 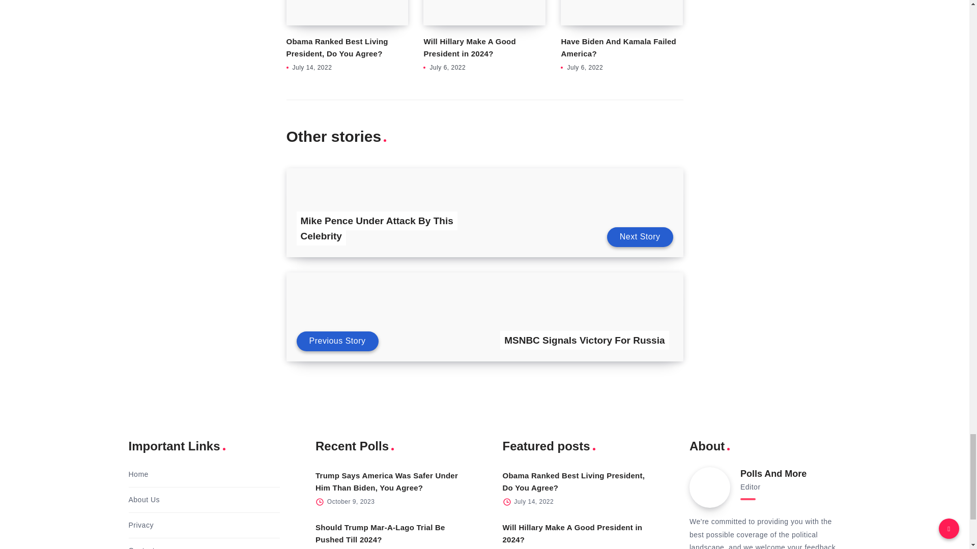 I want to click on Have Biden And Kamala Failed America?, so click(x=618, y=48).